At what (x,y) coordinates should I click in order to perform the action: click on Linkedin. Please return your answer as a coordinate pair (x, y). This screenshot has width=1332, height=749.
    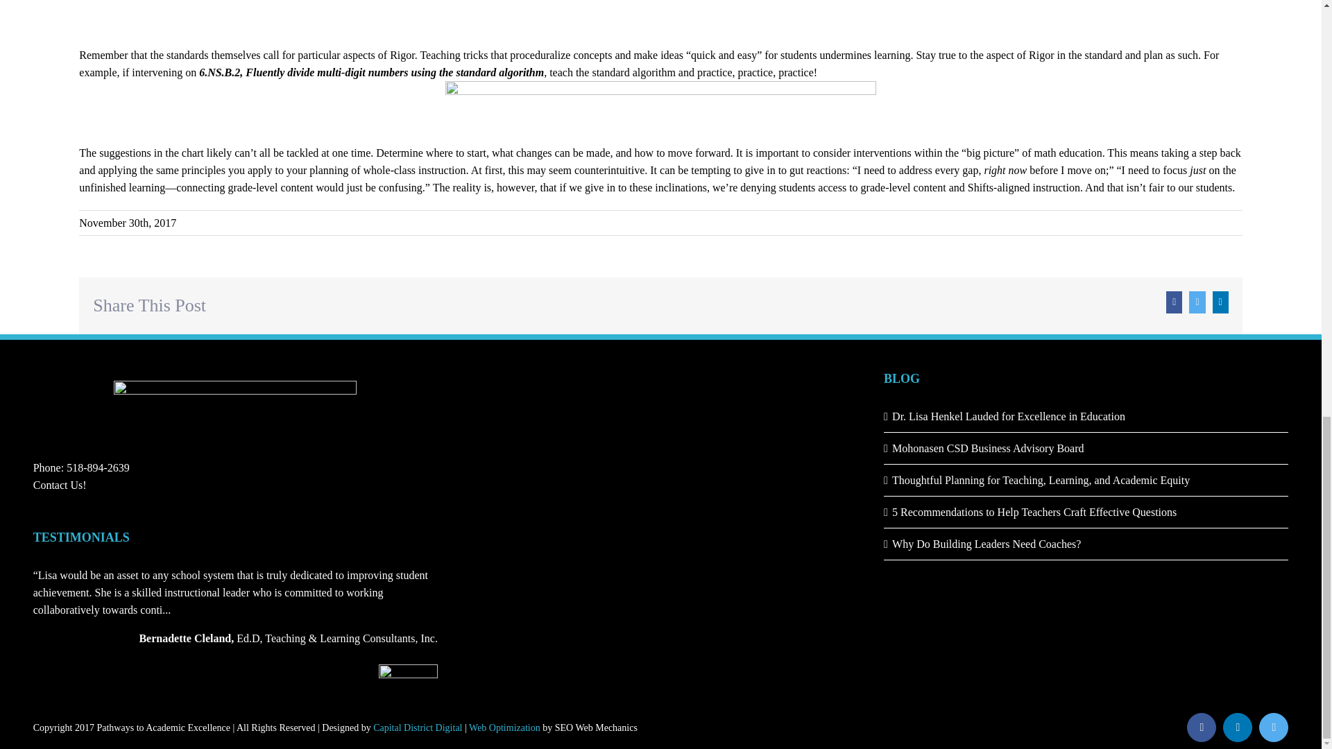
    Looking at the image, I should click on (1237, 728).